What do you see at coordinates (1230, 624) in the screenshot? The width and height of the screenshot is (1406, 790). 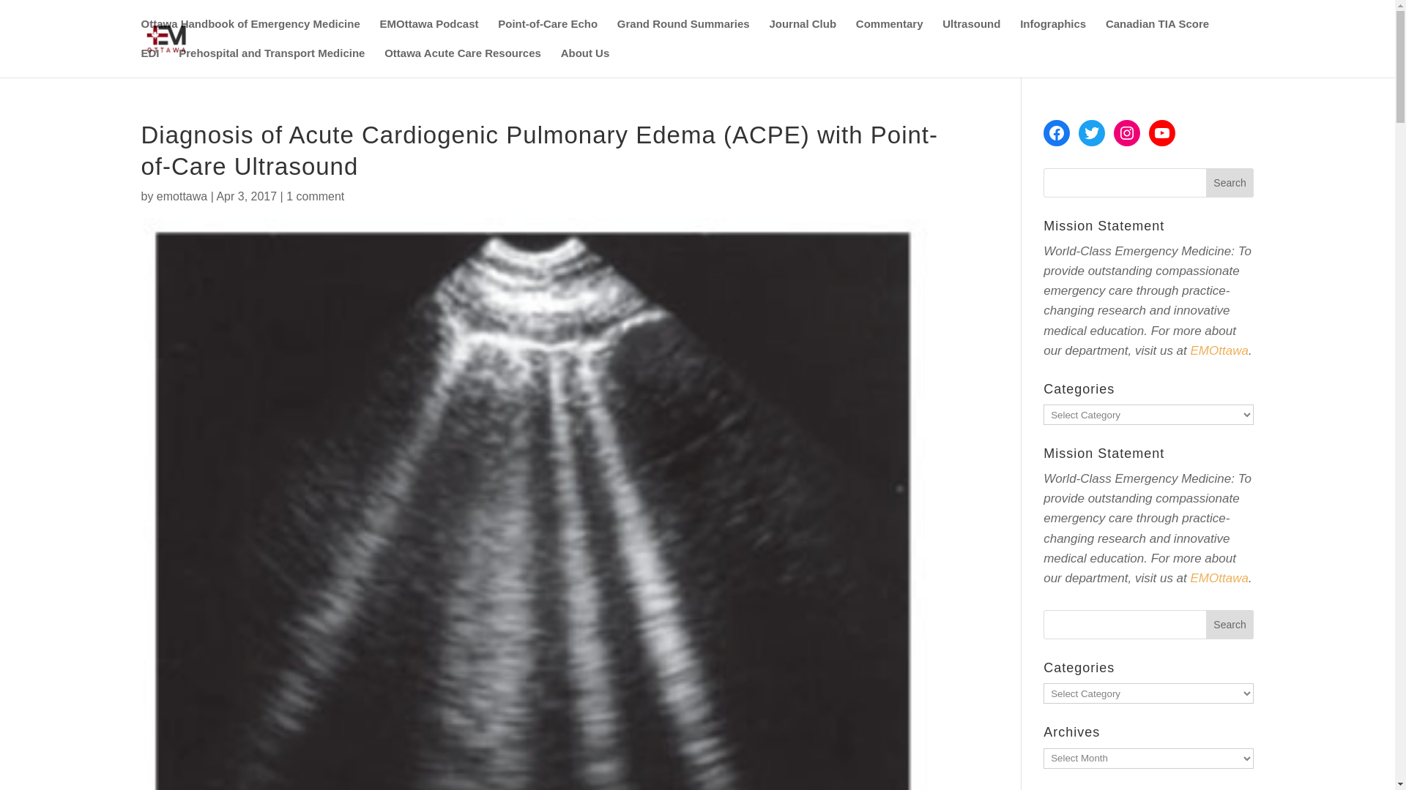 I see `Search` at bounding box center [1230, 624].